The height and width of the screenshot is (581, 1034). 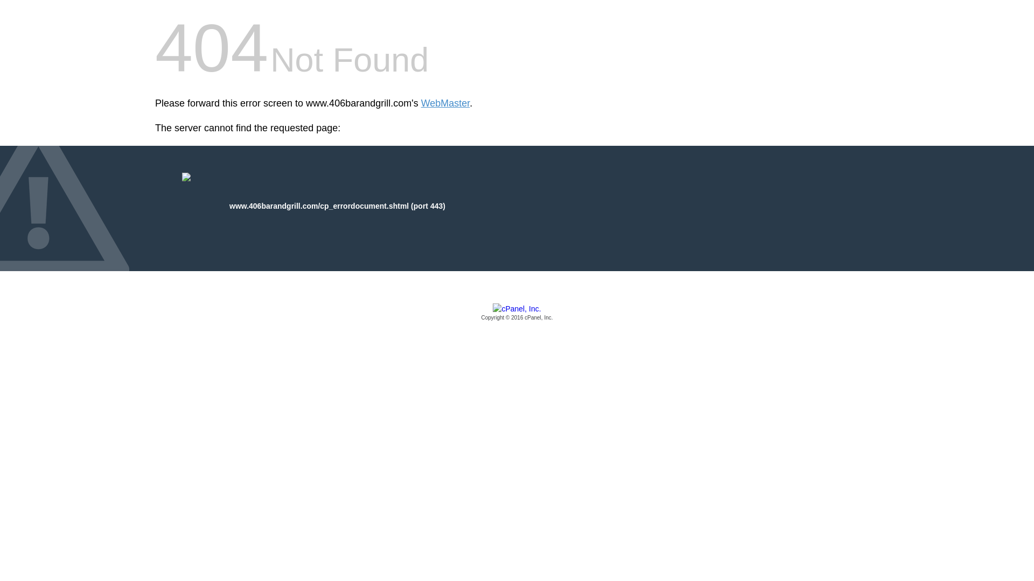 What do you see at coordinates (446, 103) in the screenshot?
I see `WebMaster` at bounding box center [446, 103].